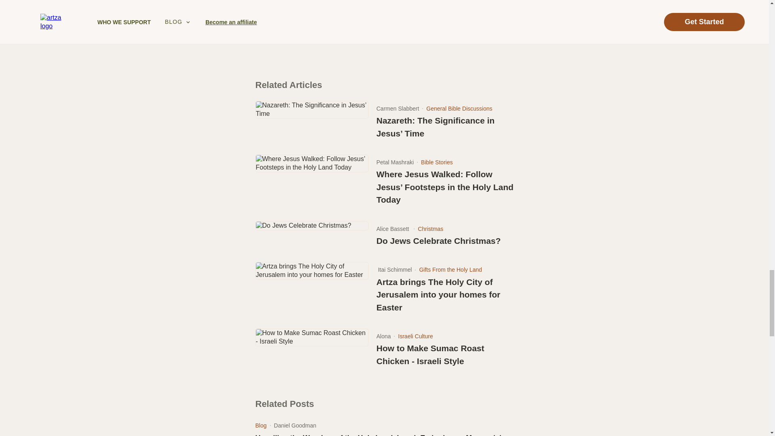  What do you see at coordinates (438, 241) in the screenshot?
I see `Do Jews Celebrate Christmas?` at bounding box center [438, 241].